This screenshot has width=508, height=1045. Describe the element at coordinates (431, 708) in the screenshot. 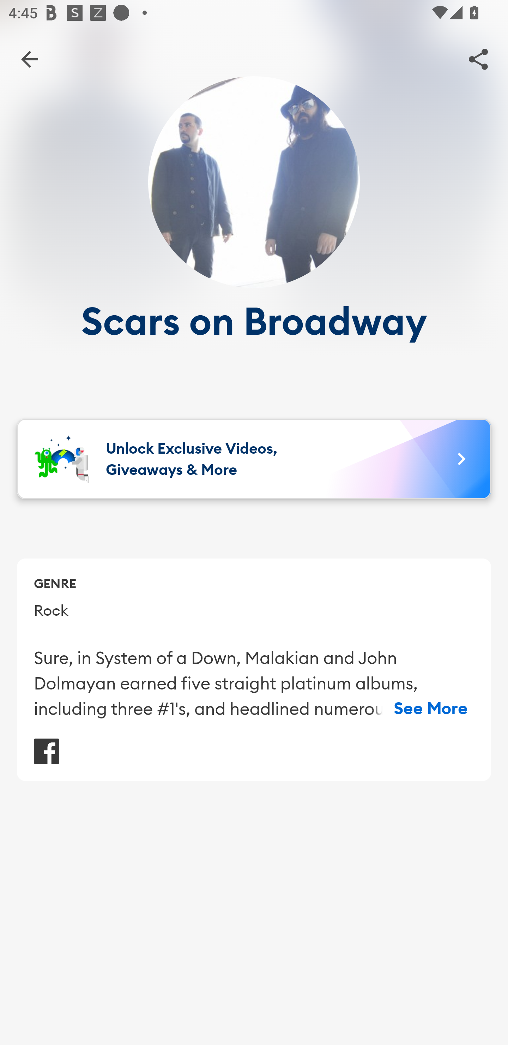

I see `See More` at that location.